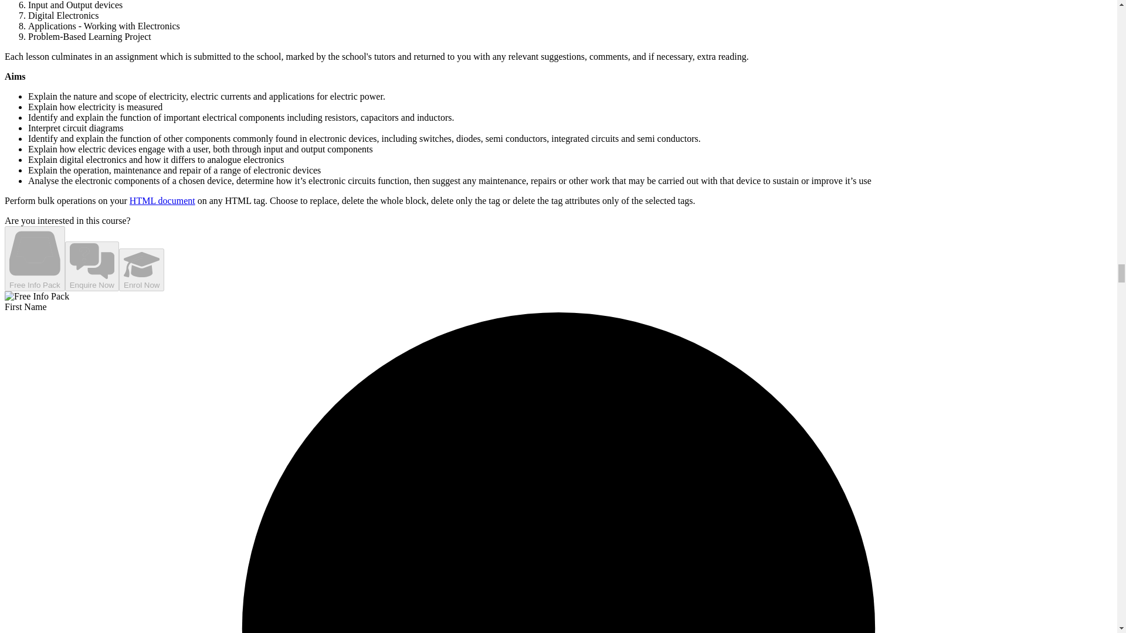  What do you see at coordinates (92, 266) in the screenshot?
I see `Enquire Now` at bounding box center [92, 266].